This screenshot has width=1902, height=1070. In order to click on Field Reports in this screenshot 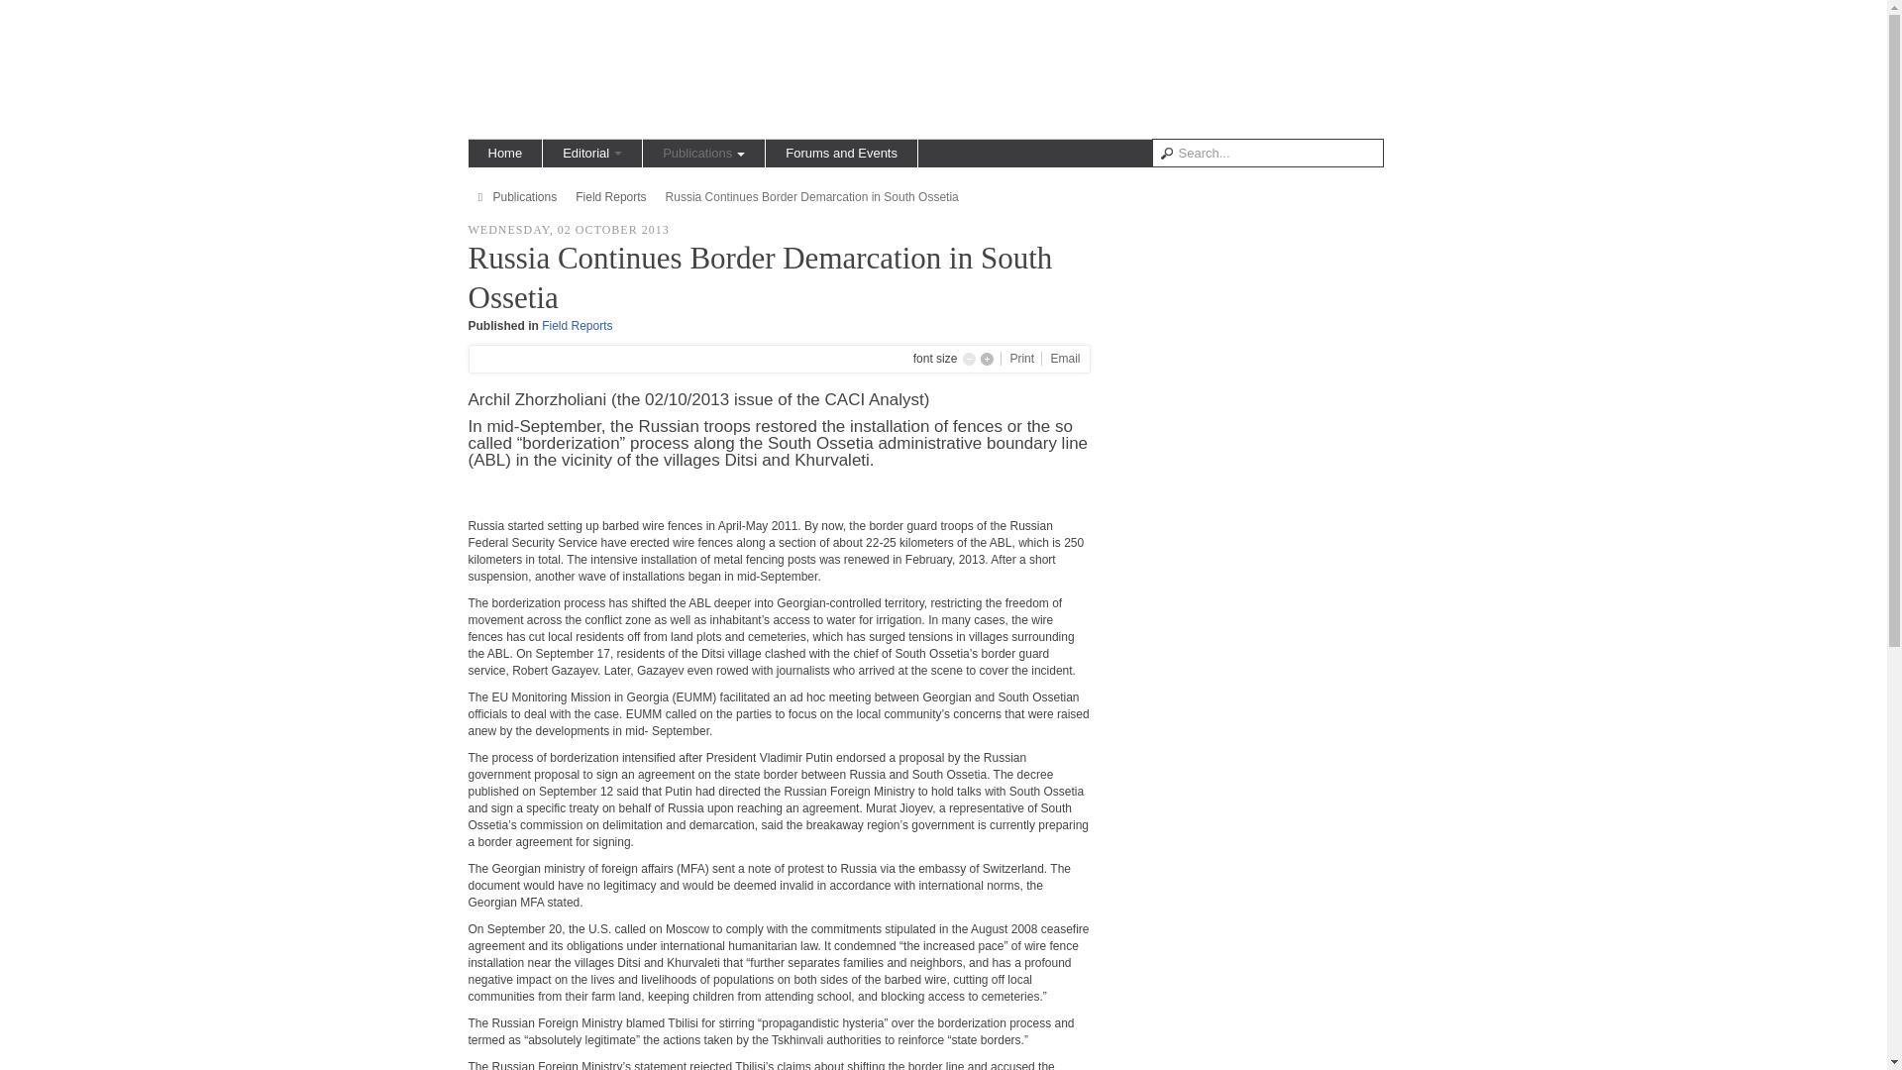, I will do `click(610, 197)`.